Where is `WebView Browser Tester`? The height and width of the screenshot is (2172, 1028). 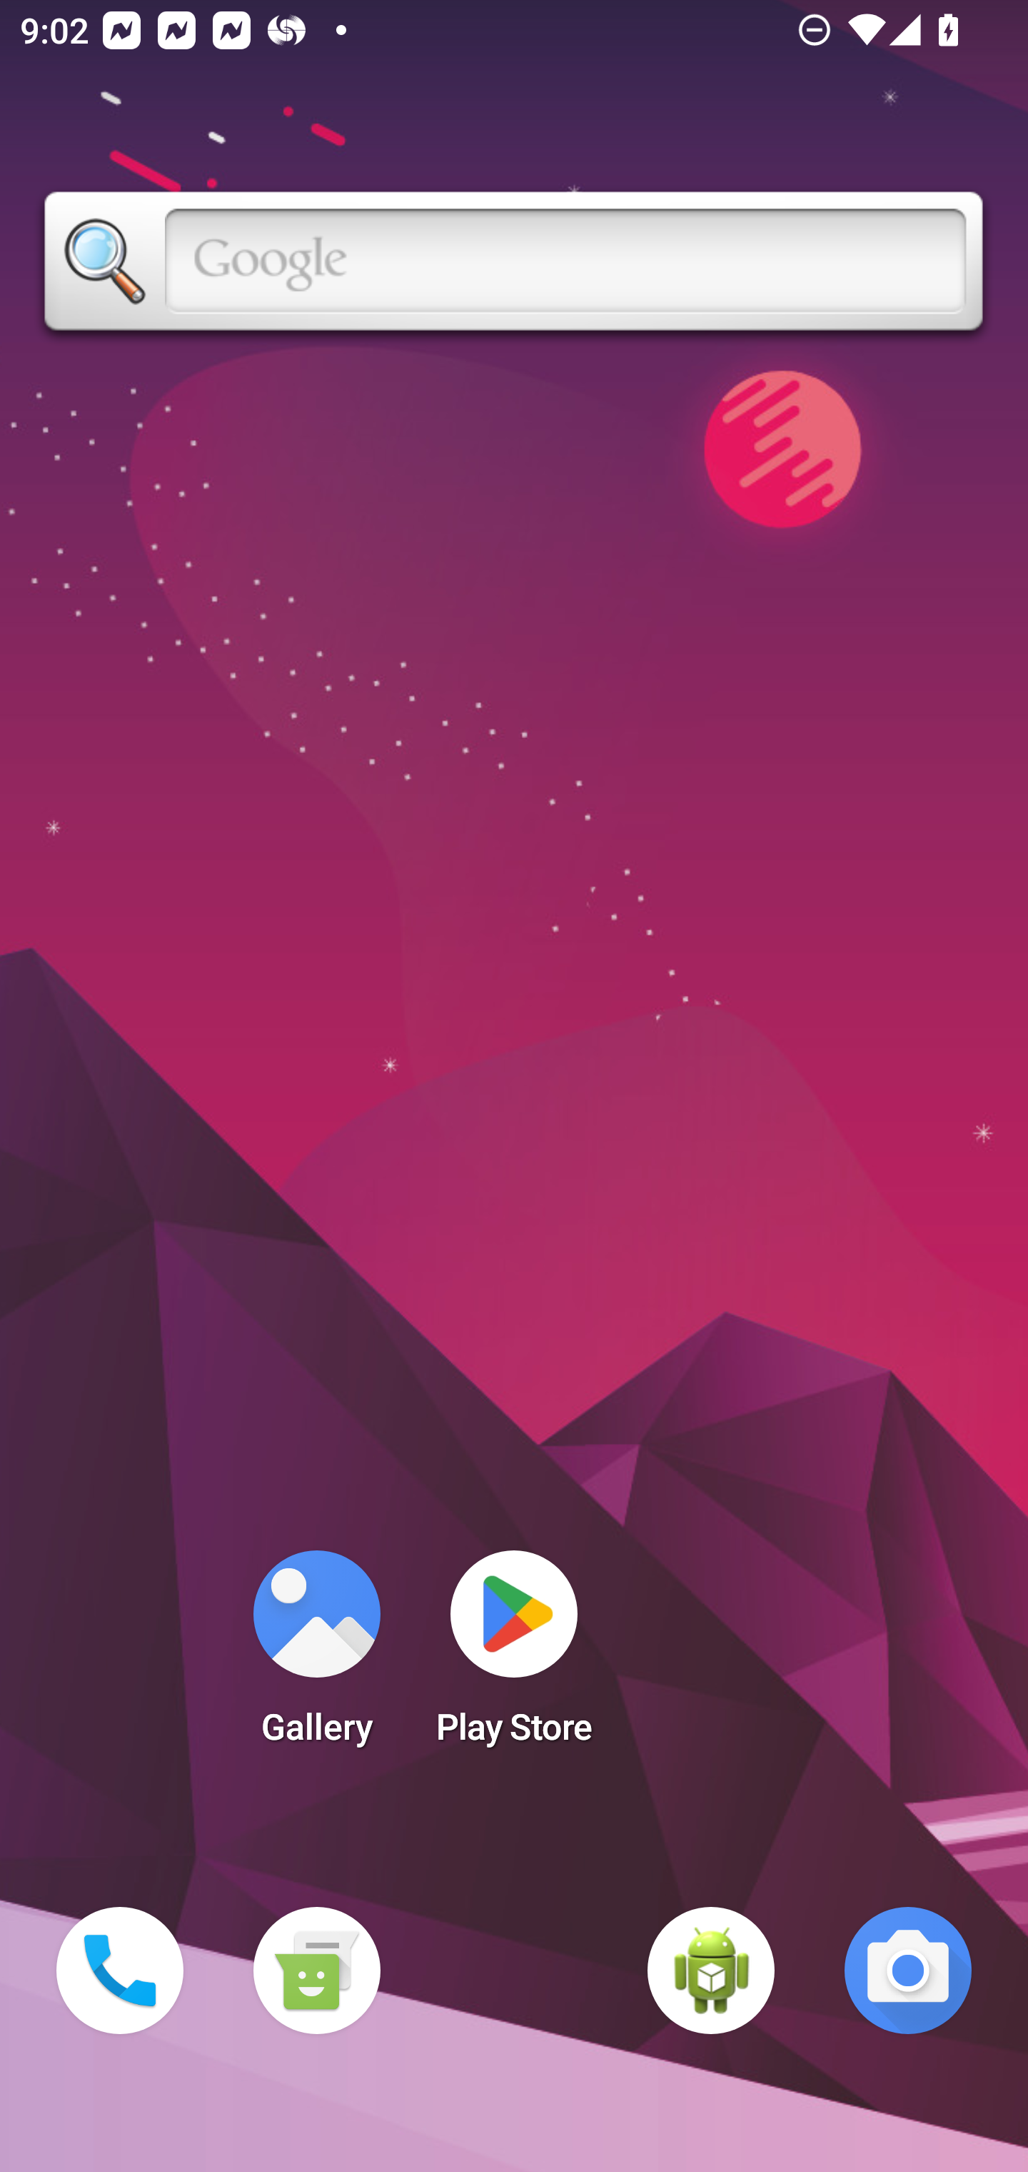 WebView Browser Tester is located at coordinates (711, 1971).